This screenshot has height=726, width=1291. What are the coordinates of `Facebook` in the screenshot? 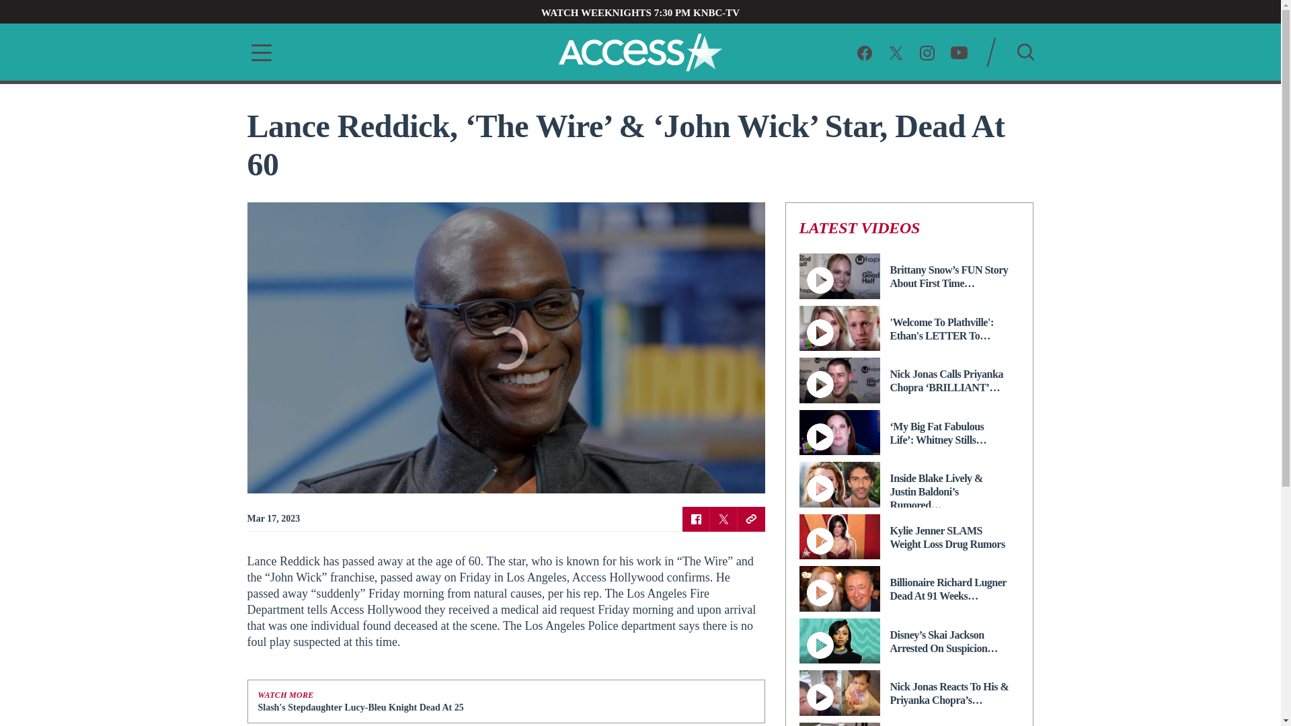 It's located at (695, 518).